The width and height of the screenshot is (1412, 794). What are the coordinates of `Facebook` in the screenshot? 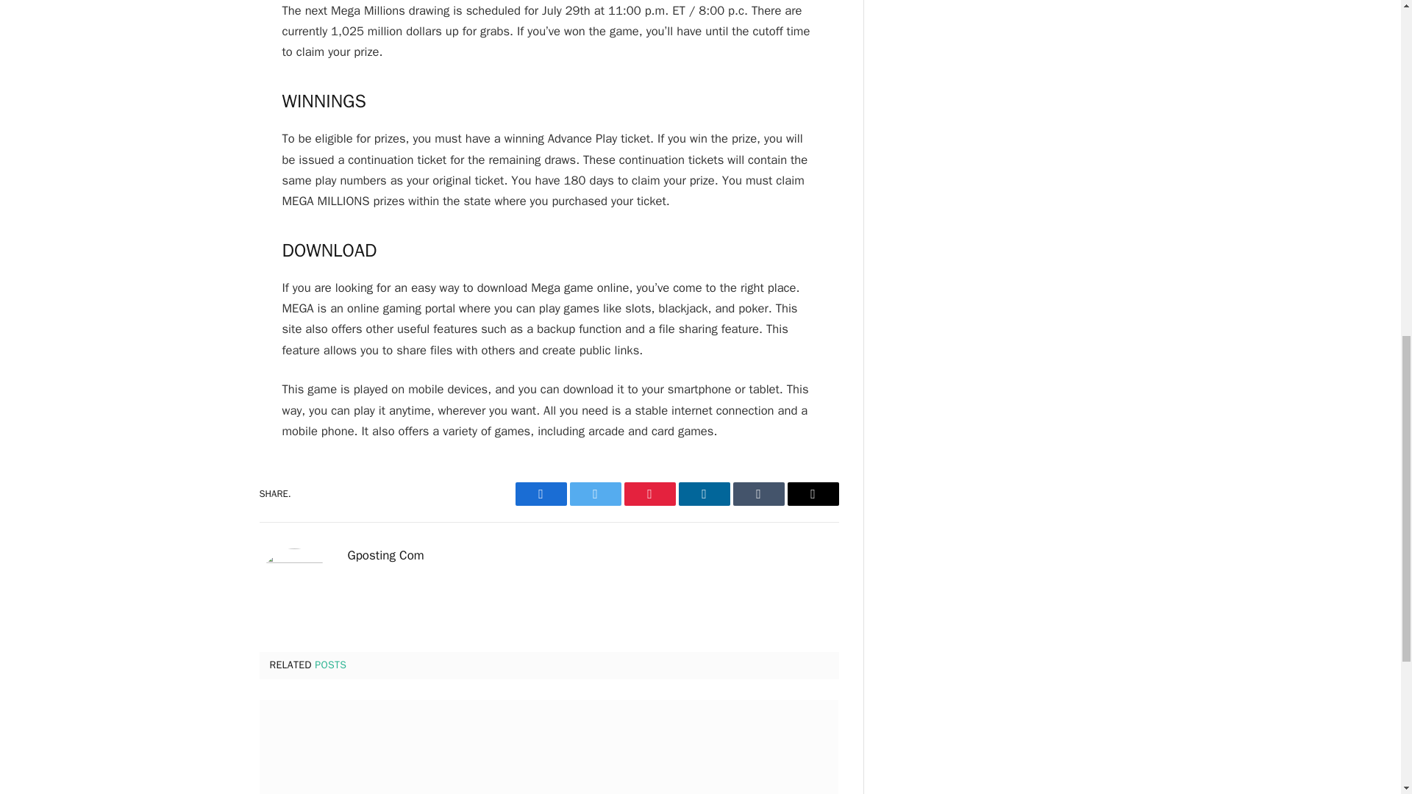 It's located at (540, 493).